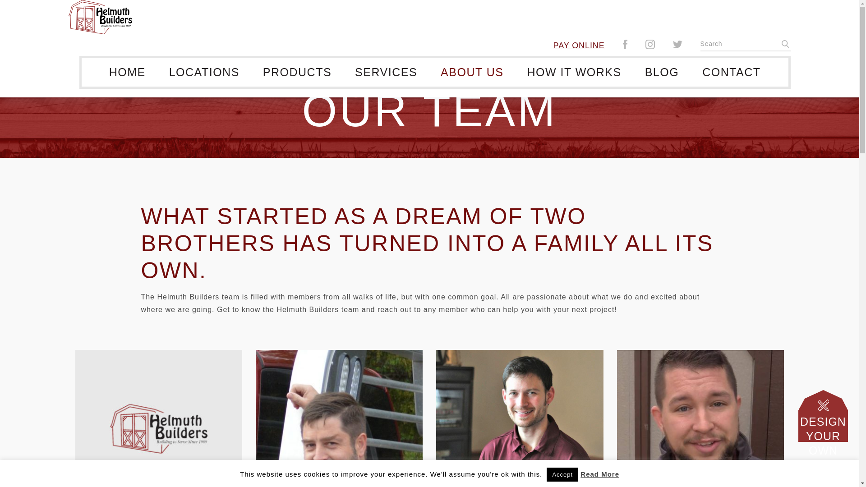 The height and width of the screenshot is (487, 866). What do you see at coordinates (297, 72) in the screenshot?
I see `Products` at bounding box center [297, 72].